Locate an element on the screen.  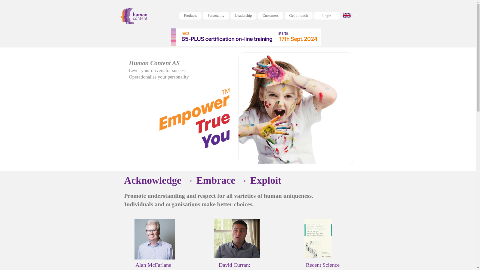
Personality is located at coordinates (153, 266).